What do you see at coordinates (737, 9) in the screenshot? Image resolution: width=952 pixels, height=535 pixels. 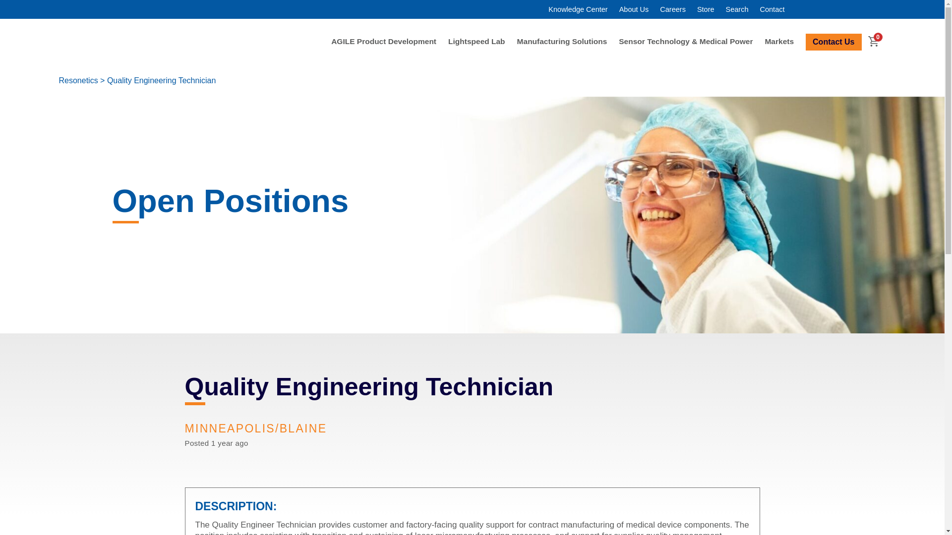 I see `Search` at bounding box center [737, 9].